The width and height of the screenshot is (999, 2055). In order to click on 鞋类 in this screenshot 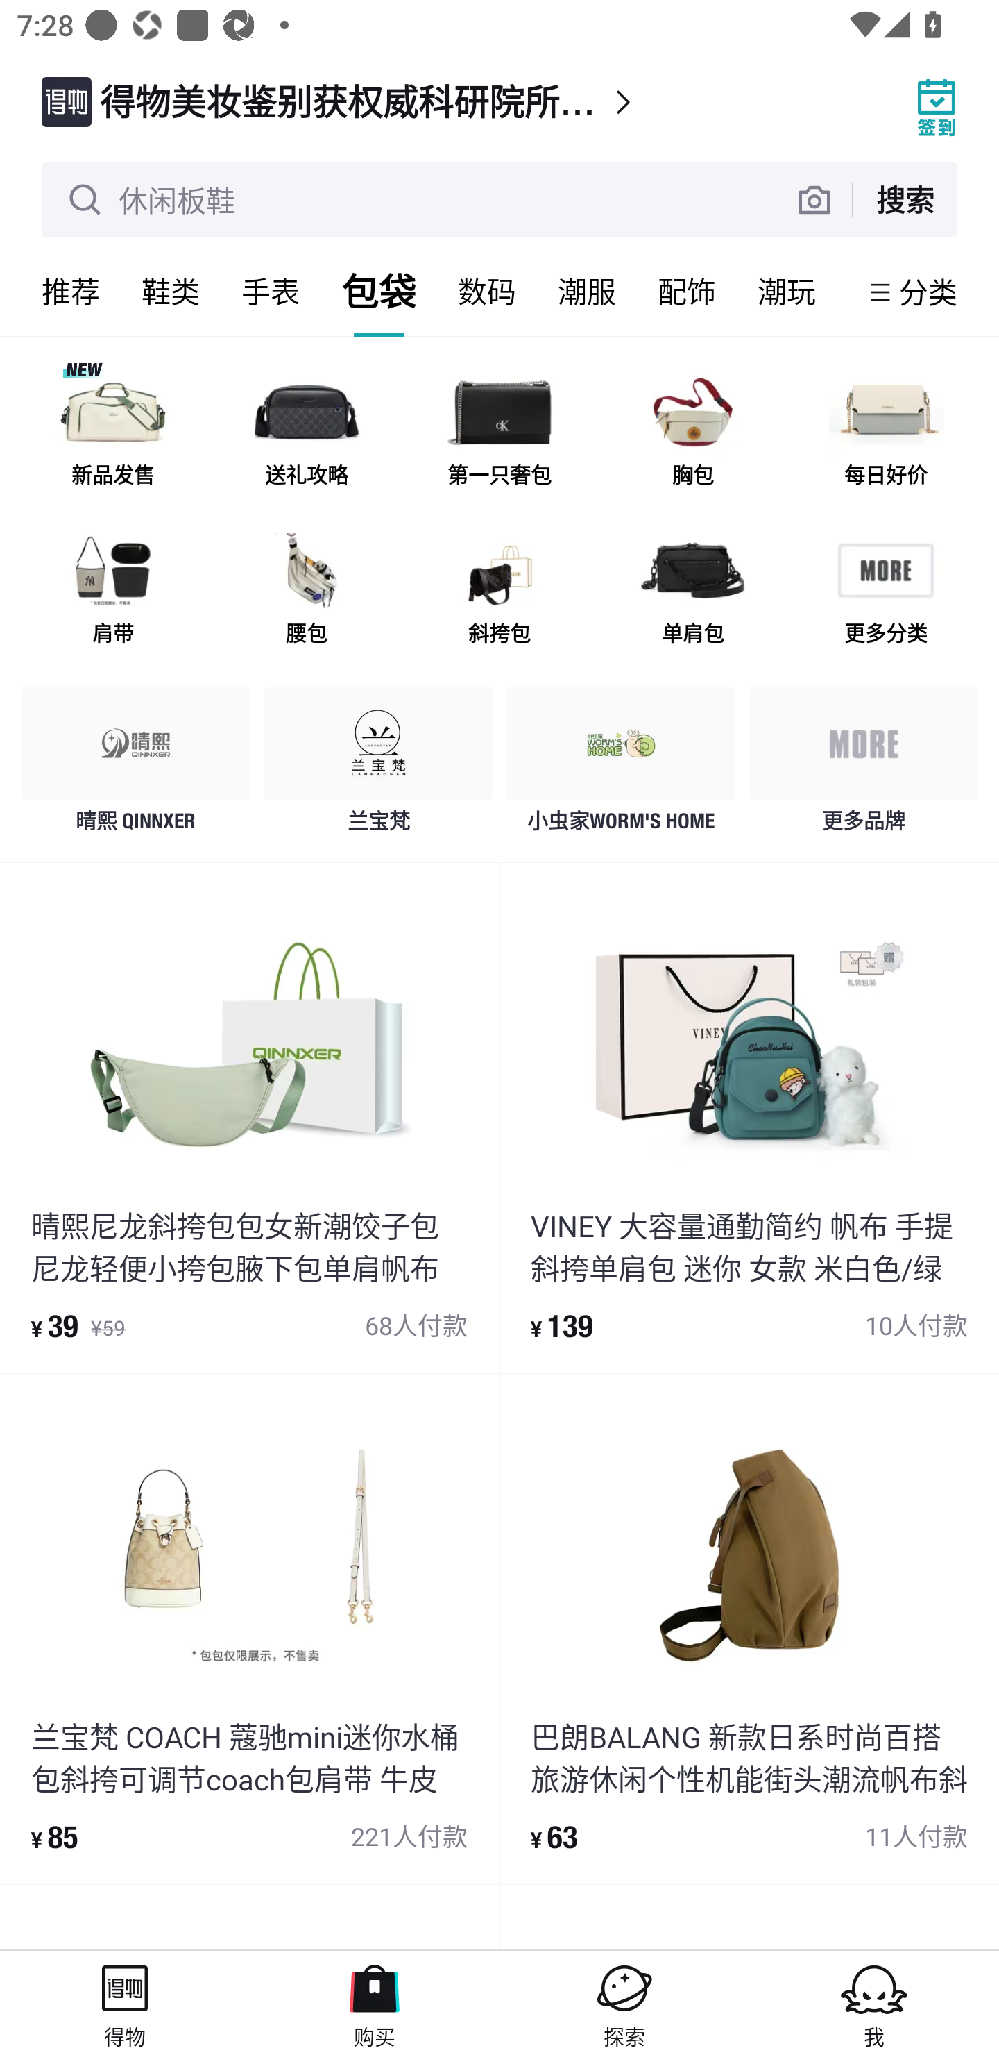, I will do `click(171, 292)`.